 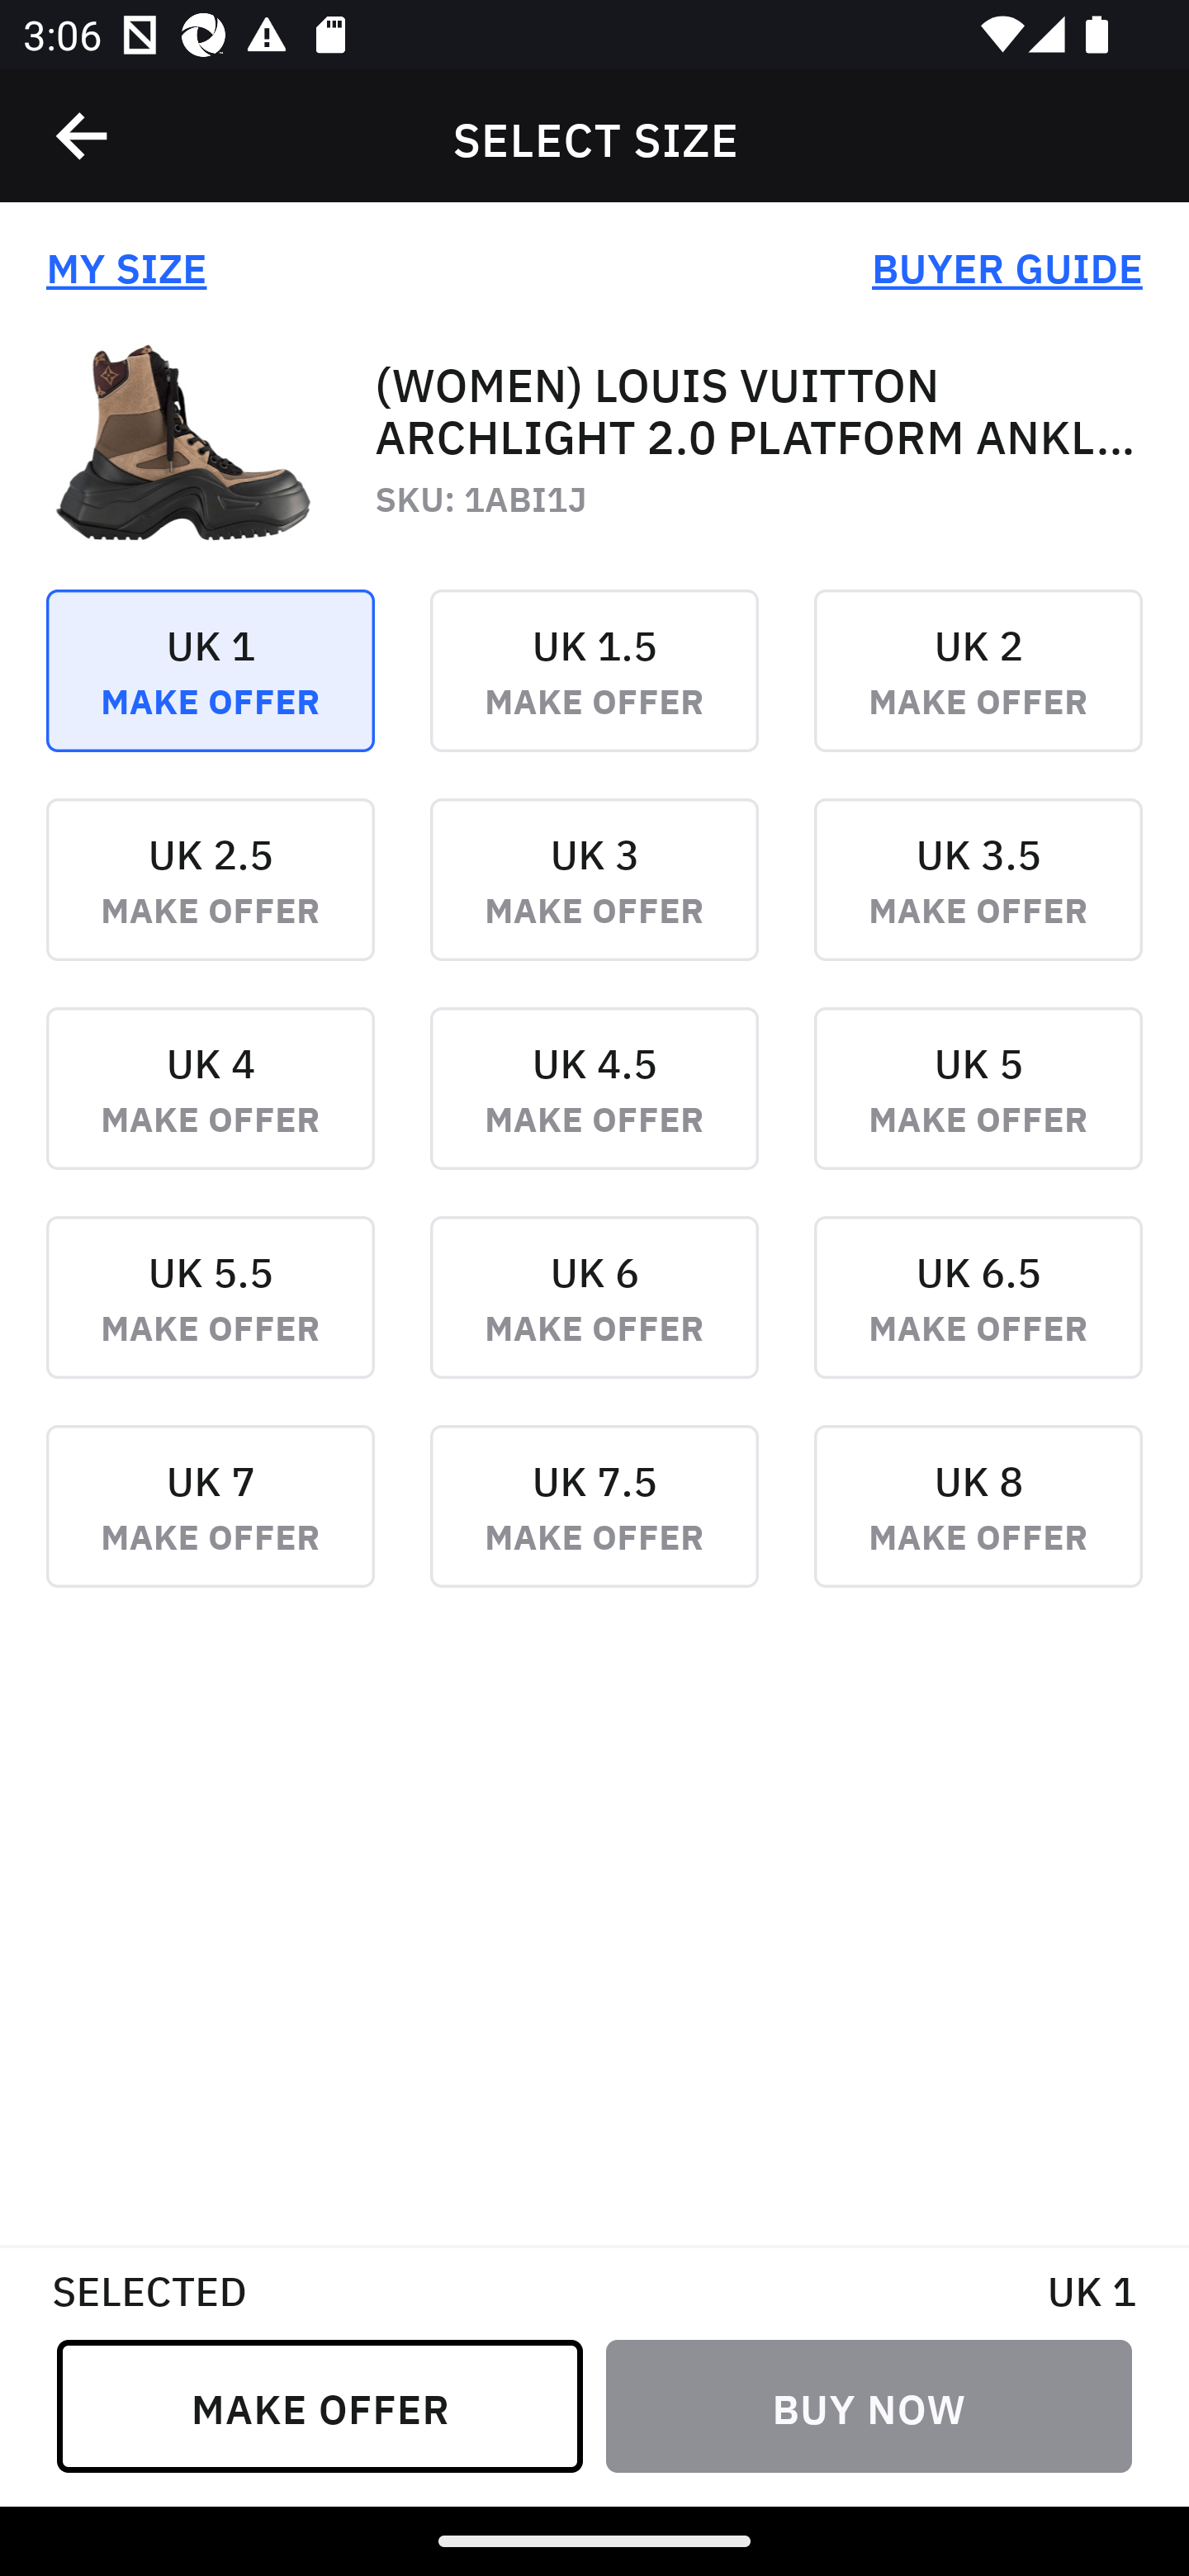 What do you see at coordinates (978, 1529) in the screenshot?
I see `UK 8 MAKE OFFER` at bounding box center [978, 1529].